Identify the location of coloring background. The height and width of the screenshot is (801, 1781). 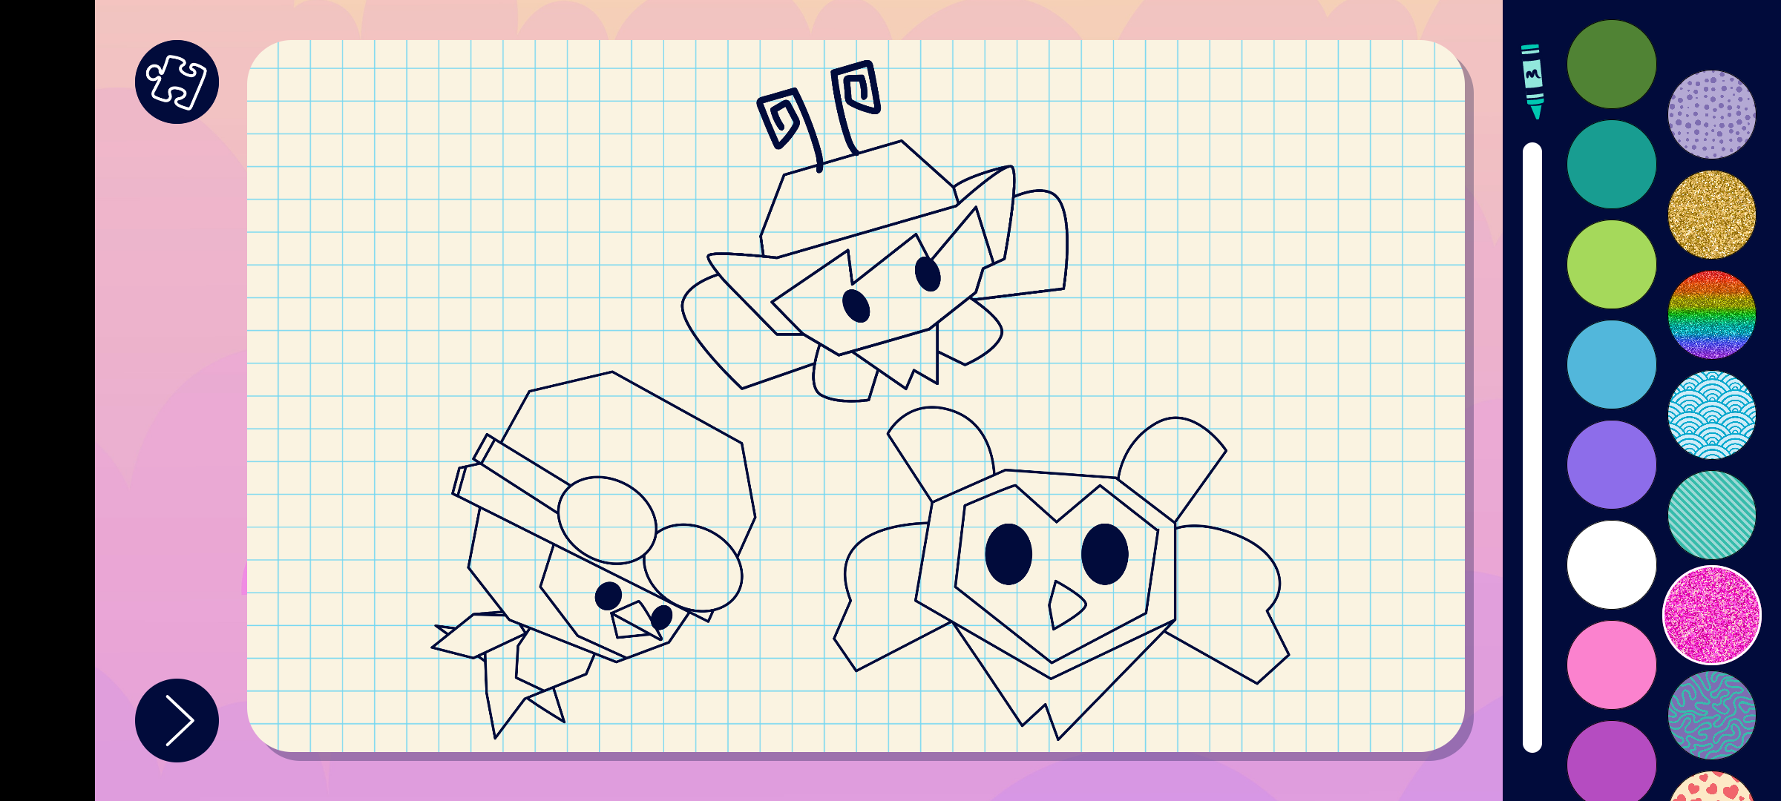
(1713, 415).